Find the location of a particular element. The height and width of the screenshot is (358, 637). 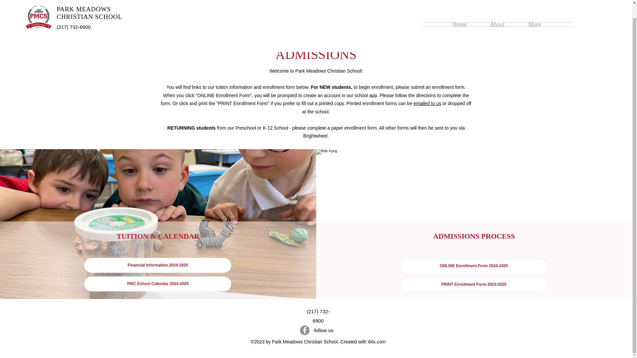

PMC School Calendar 2024-2025 is located at coordinates (157, 284).